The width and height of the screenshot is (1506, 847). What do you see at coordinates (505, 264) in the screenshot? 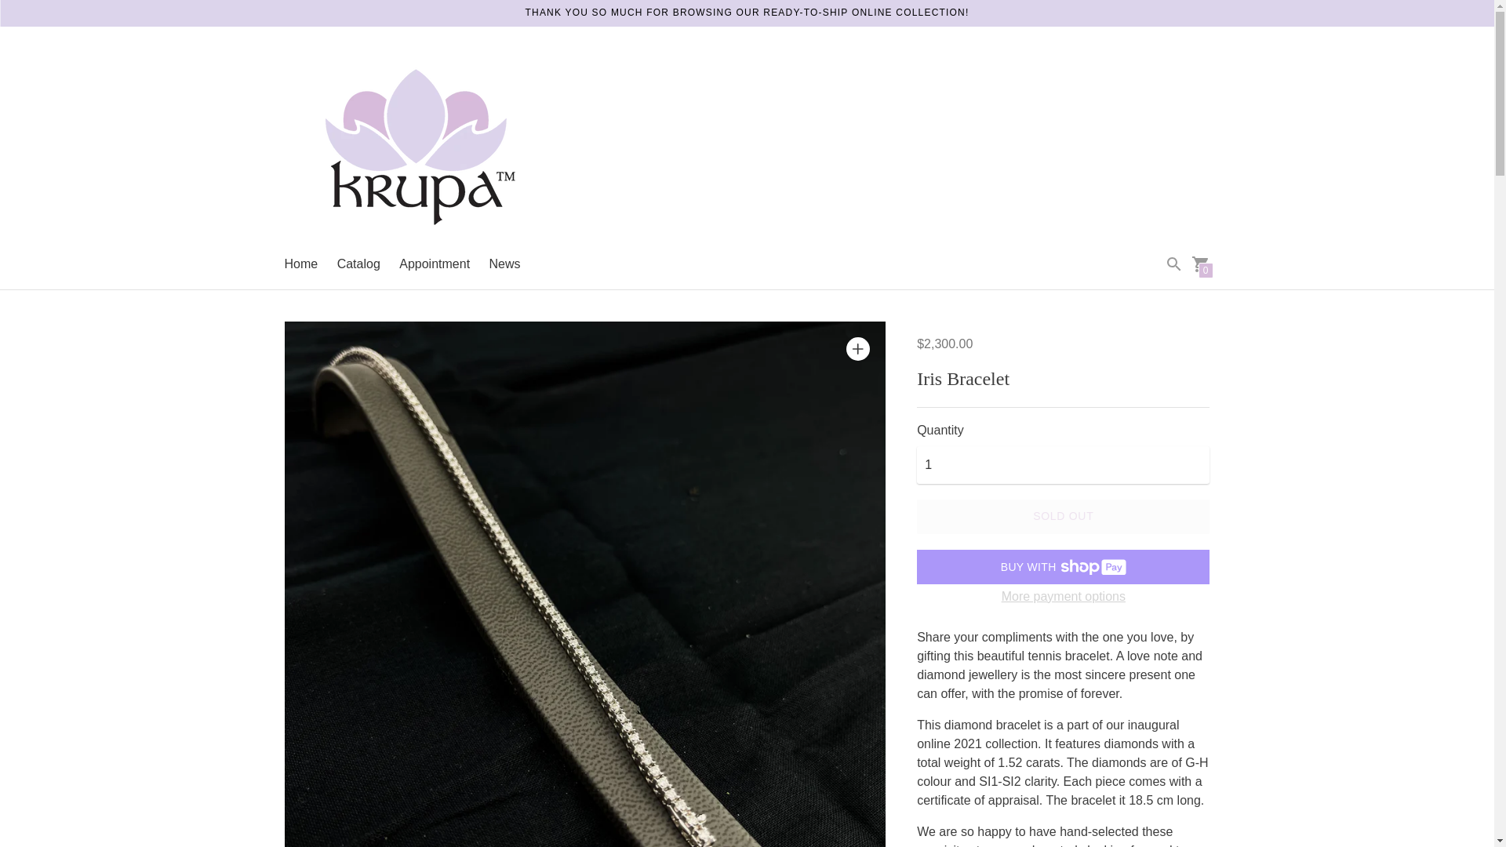
I see `News` at bounding box center [505, 264].